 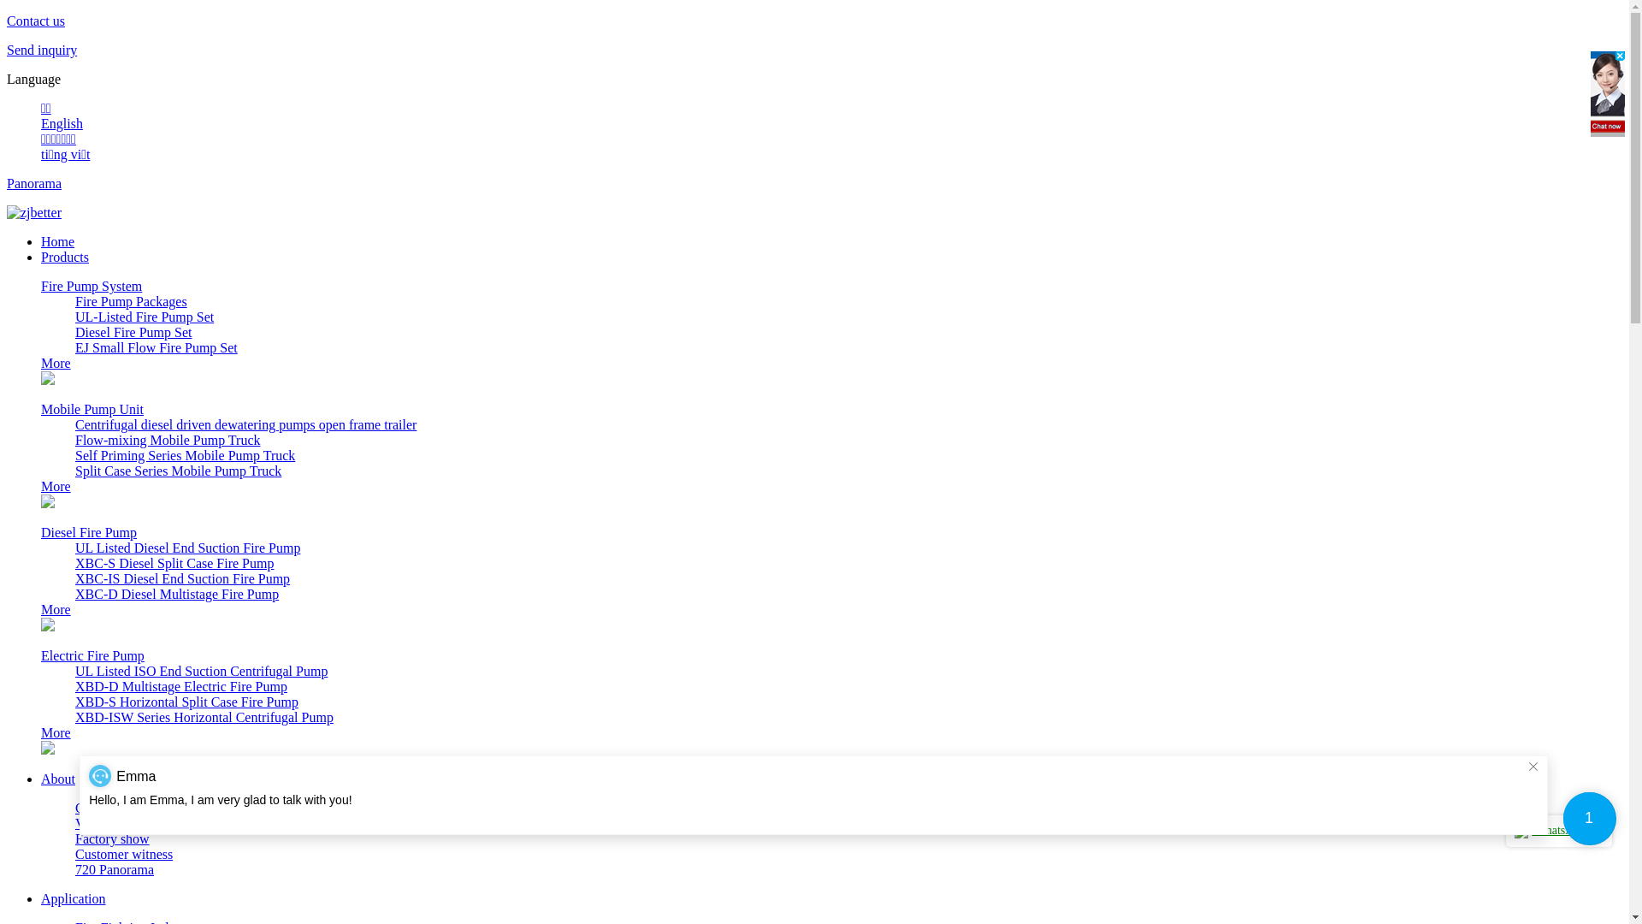 I want to click on More, so click(x=56, y=732).